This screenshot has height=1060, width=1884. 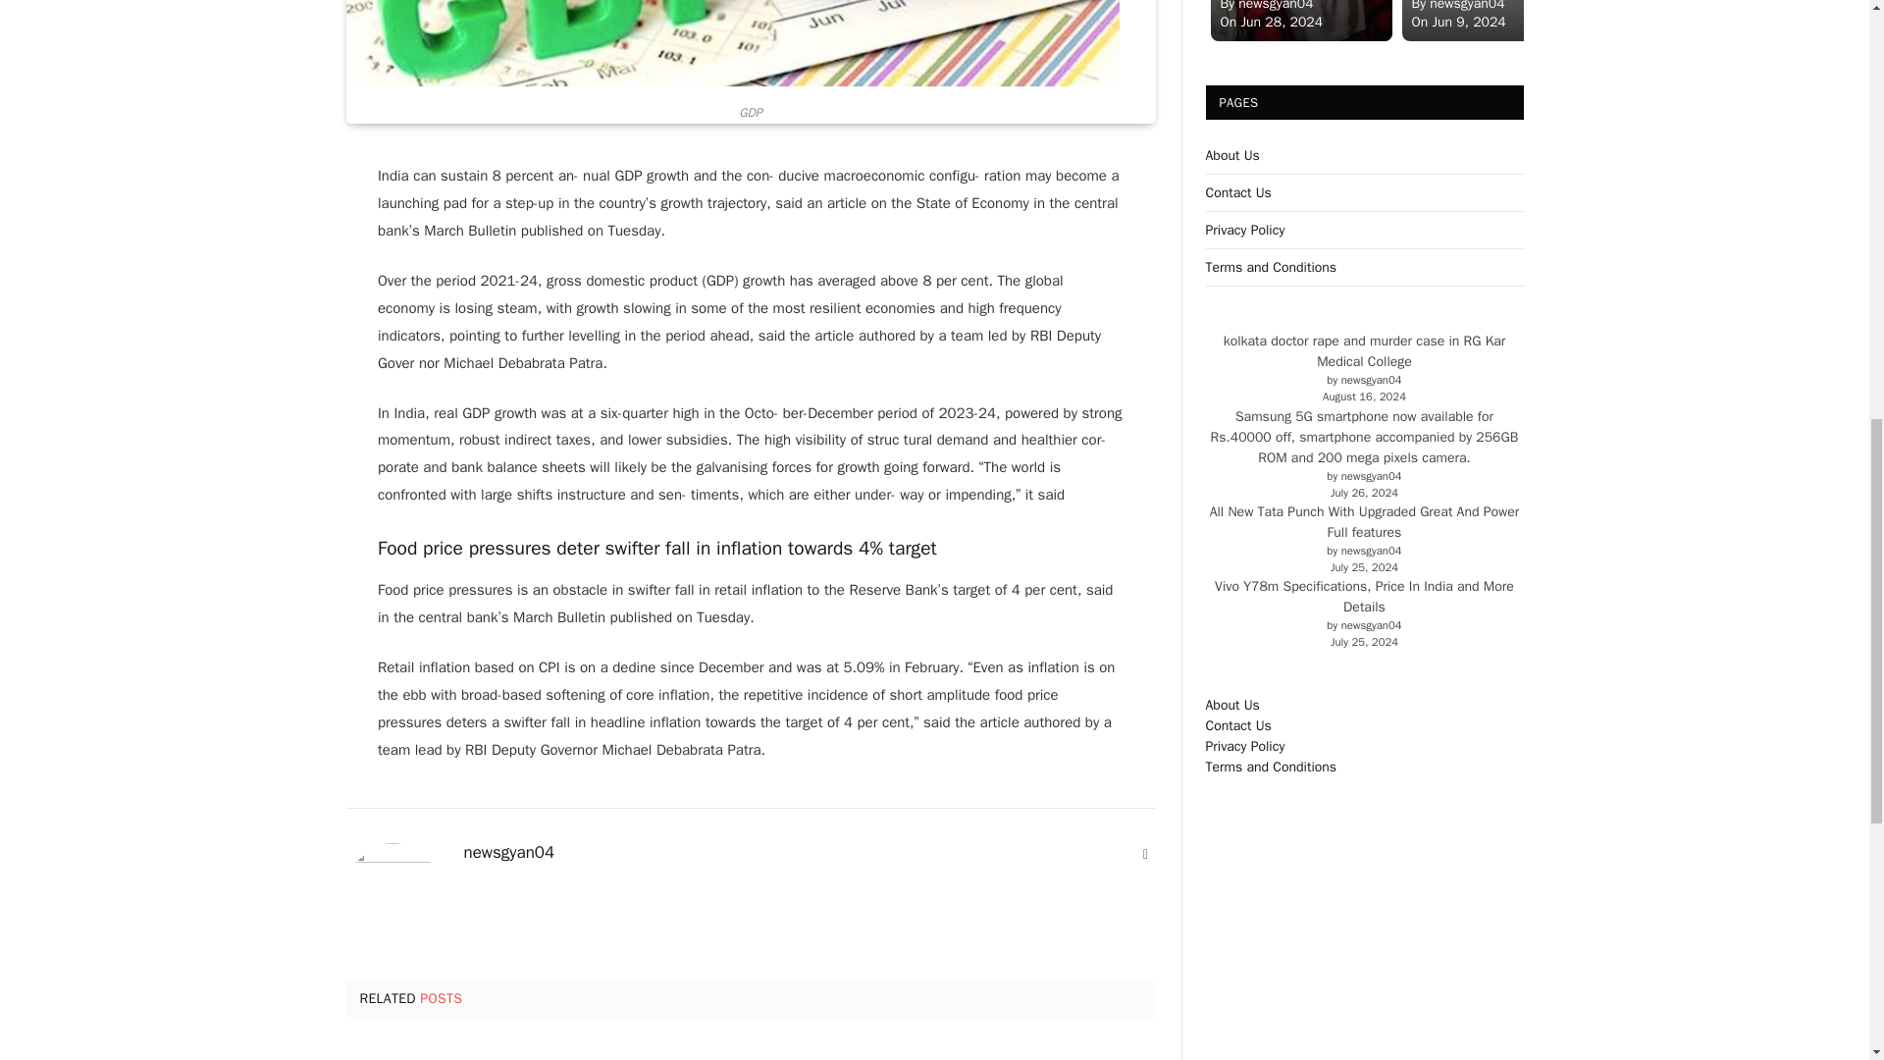 I want to click on Posts by newsgyan04, so click(x=508, y=852).